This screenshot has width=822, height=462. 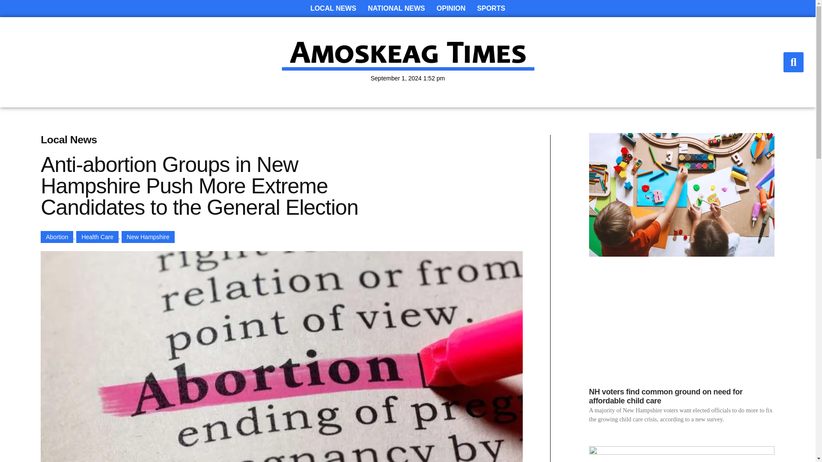 What do you see at coordinates (57, 237) in the screenshot?
I see `Abortion` at bounding box center [57, 237].